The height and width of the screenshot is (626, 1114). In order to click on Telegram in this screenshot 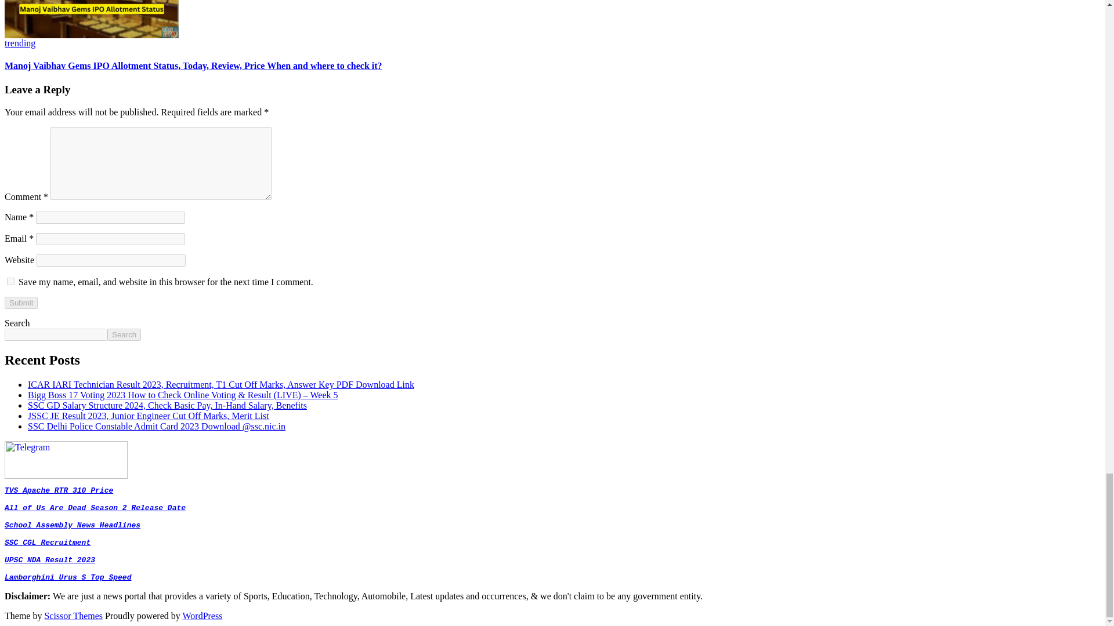, I will do `click(66, 475)`.